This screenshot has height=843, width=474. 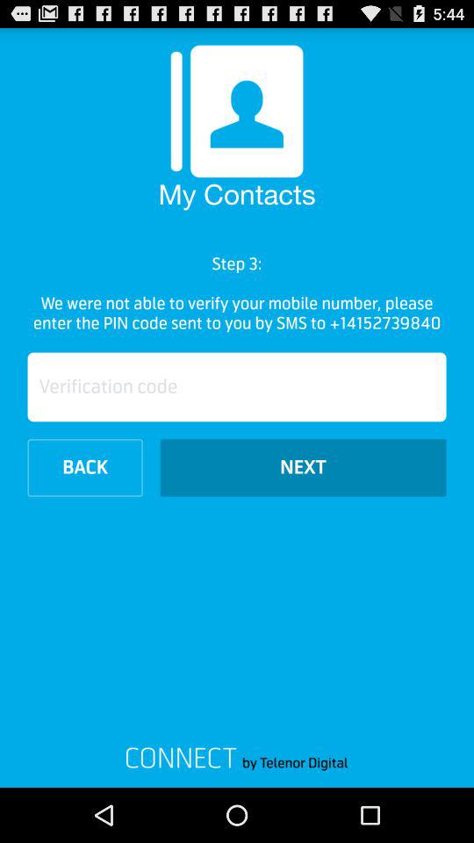 I want to click on press item to the left of the next item, so click(x=84, y=467).